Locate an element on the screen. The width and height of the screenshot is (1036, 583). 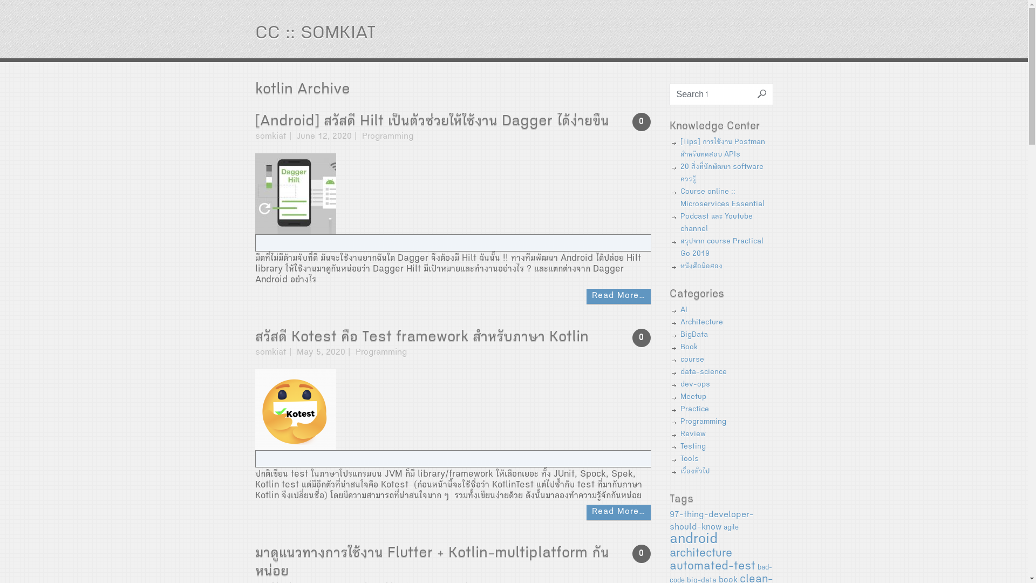
dev-ops is located at coordinates (695, 385).